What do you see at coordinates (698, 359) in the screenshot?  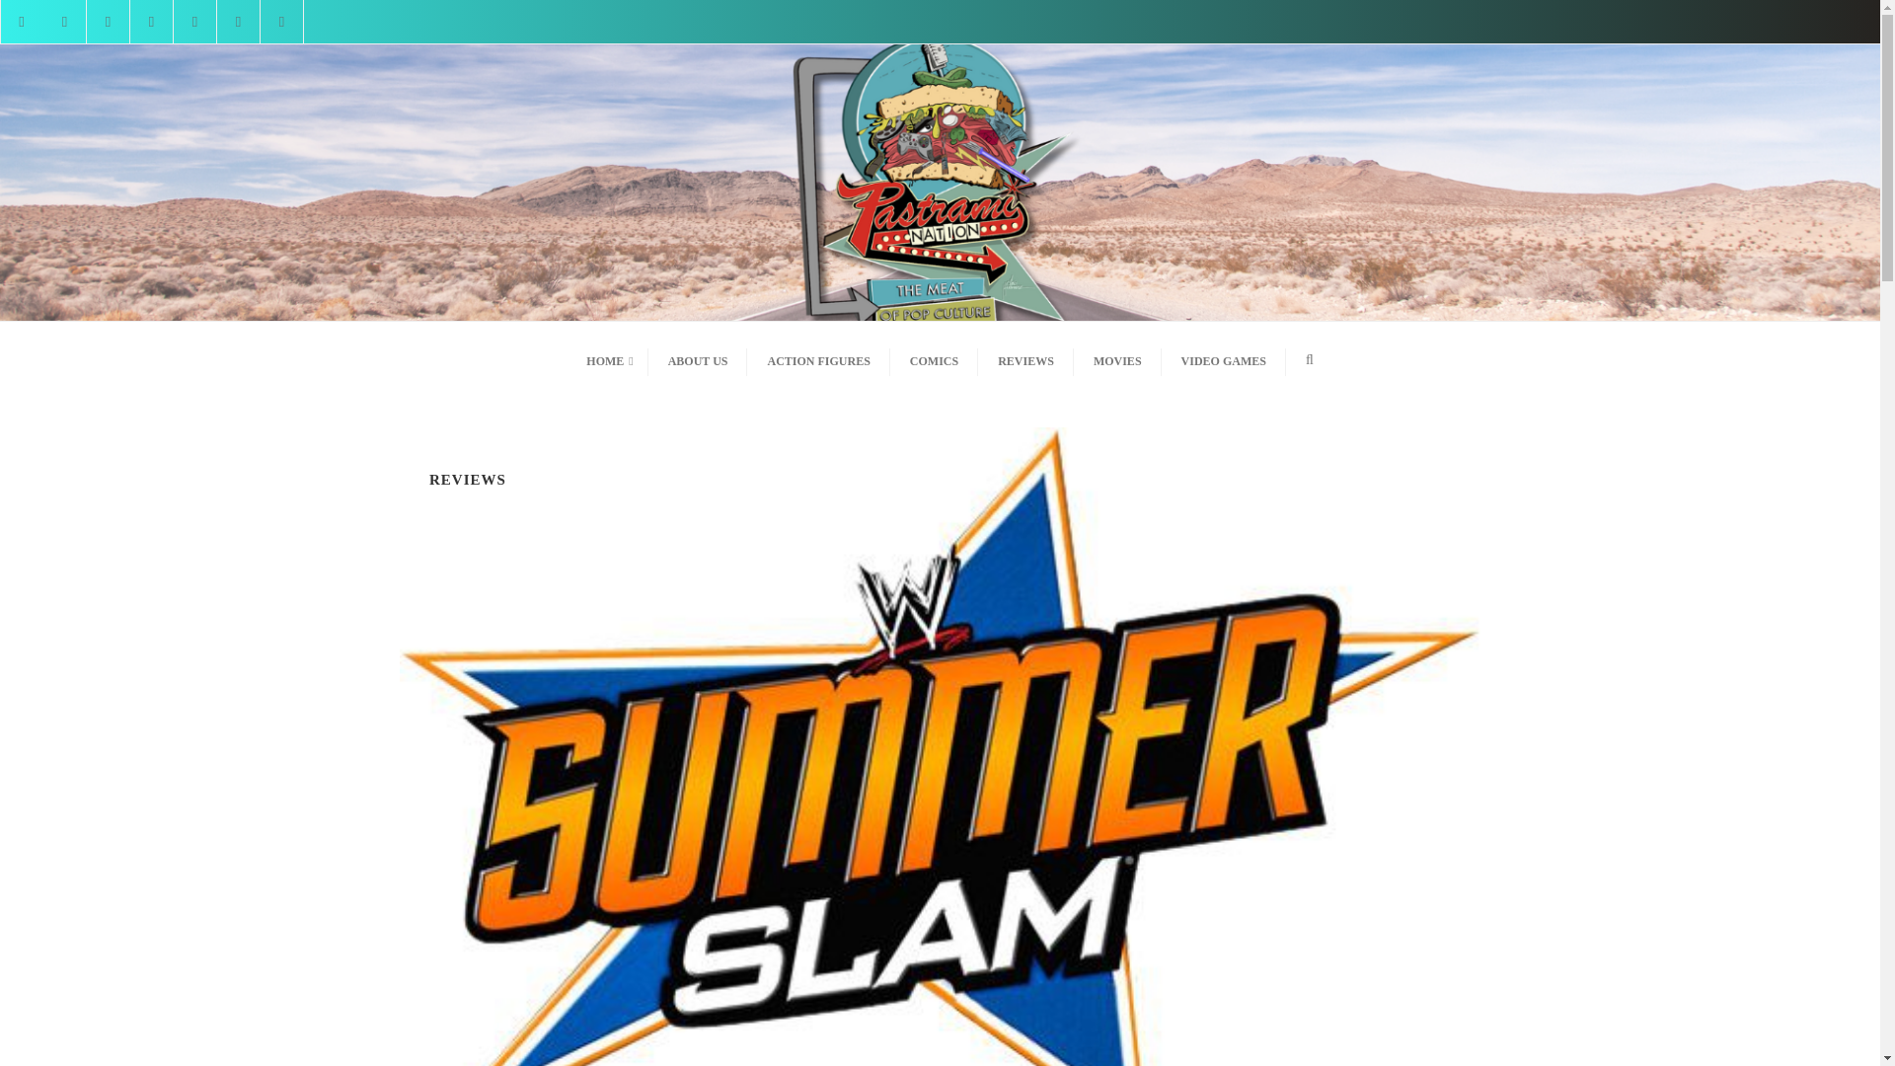 I see `ABOUT US` at bounding box center [698, 359].